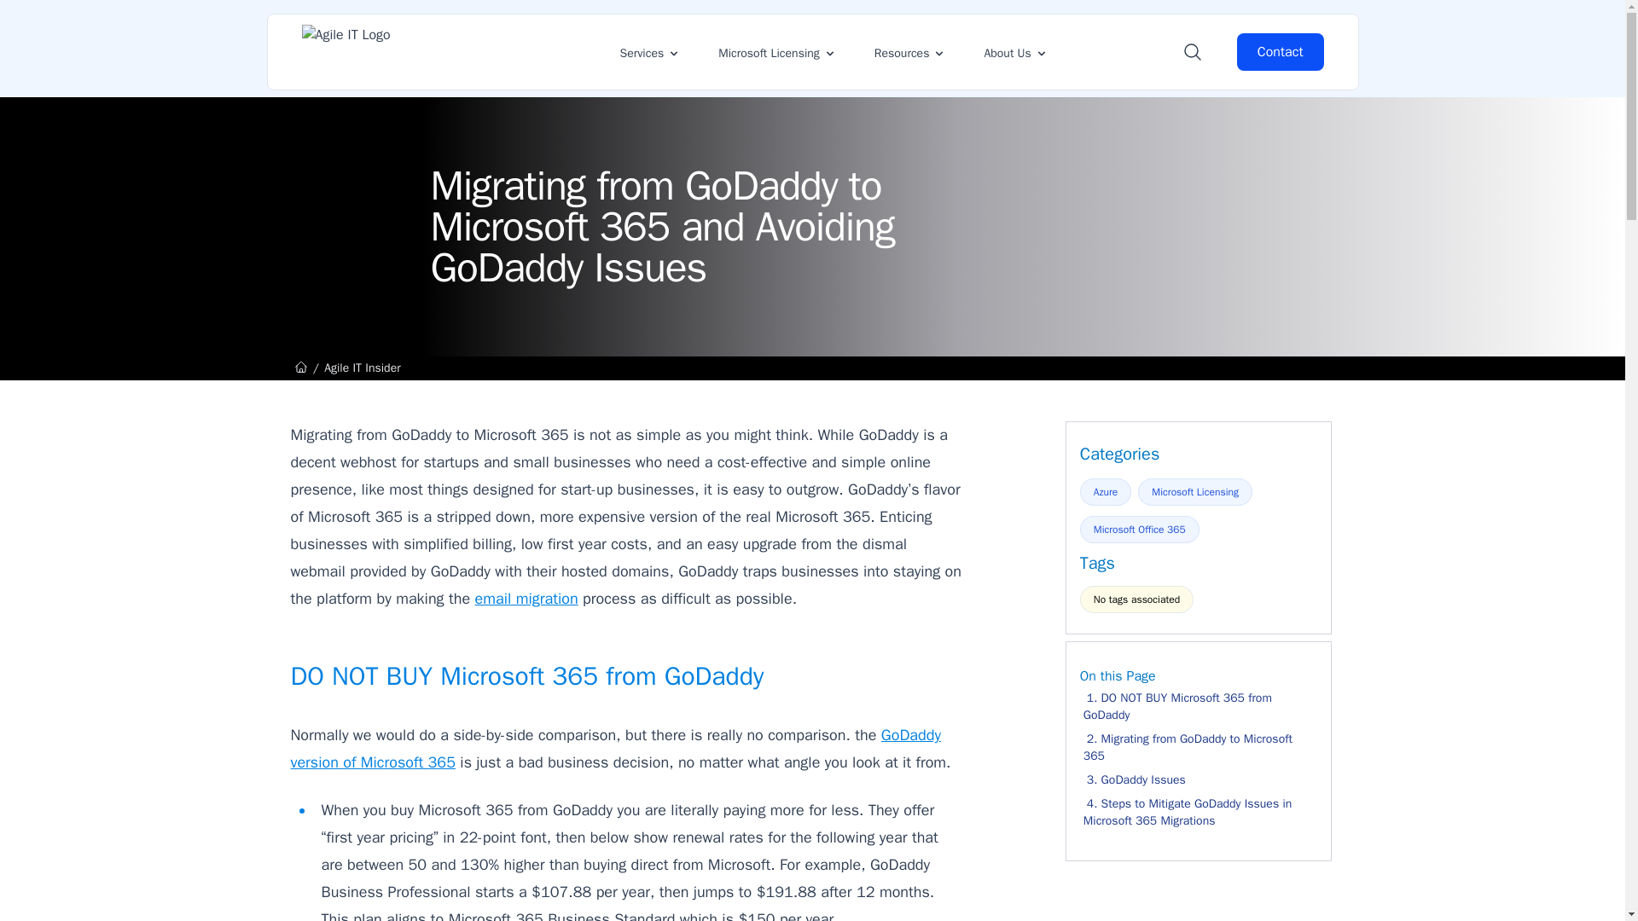 This screenshot has width=1638, height=921. What do you see at coordinates (614, 749) in the screenshot?
I see `GoDaddy version of Microsoft 365` at bounding box center [614, 749].